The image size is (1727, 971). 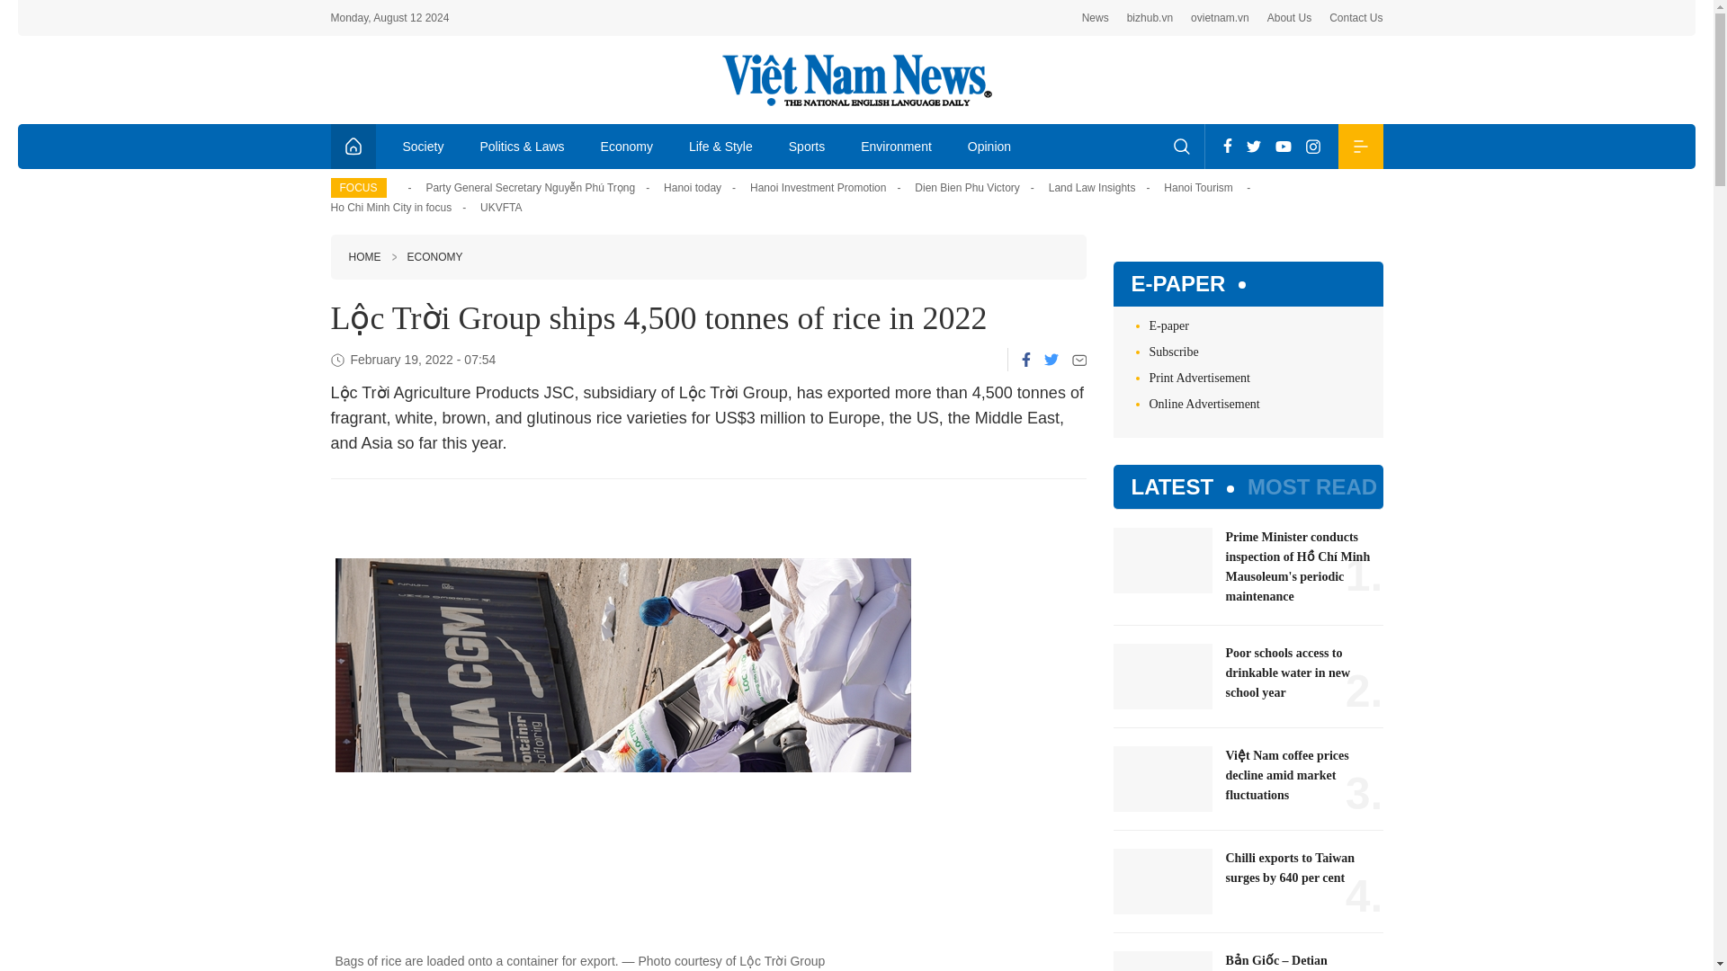 What do you see at coordinates (1150, 18) in the screenshot?
I see `bizhub.vn` at bounding box center [1150, 18].